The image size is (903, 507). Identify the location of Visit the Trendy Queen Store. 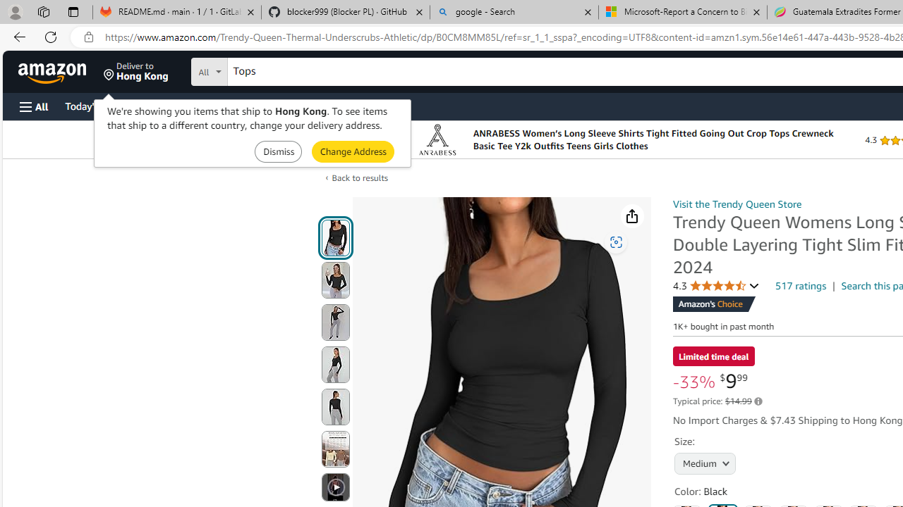
(737, 204).